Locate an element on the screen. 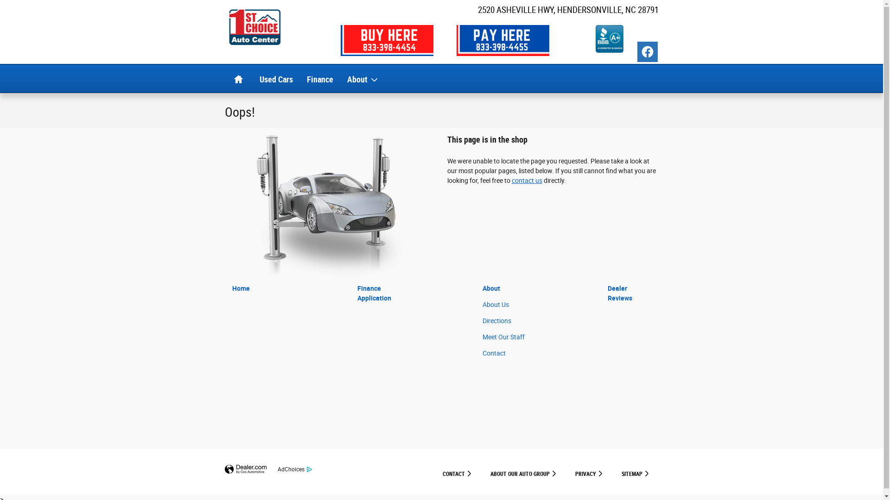 This screenshot has width=890, height=500. PRIVACY is located at coordinates (589, 472).